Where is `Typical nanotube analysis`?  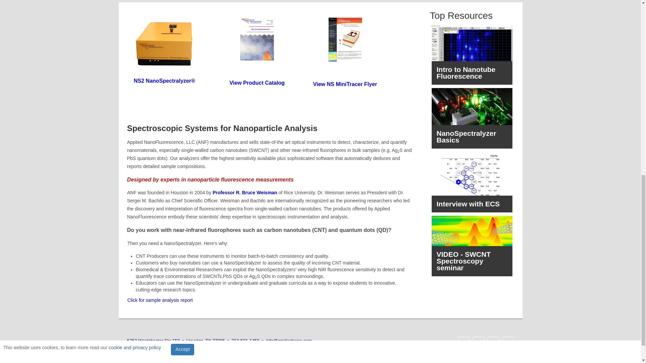 Typical nanotube analysis is located at coordinates (160, 300).